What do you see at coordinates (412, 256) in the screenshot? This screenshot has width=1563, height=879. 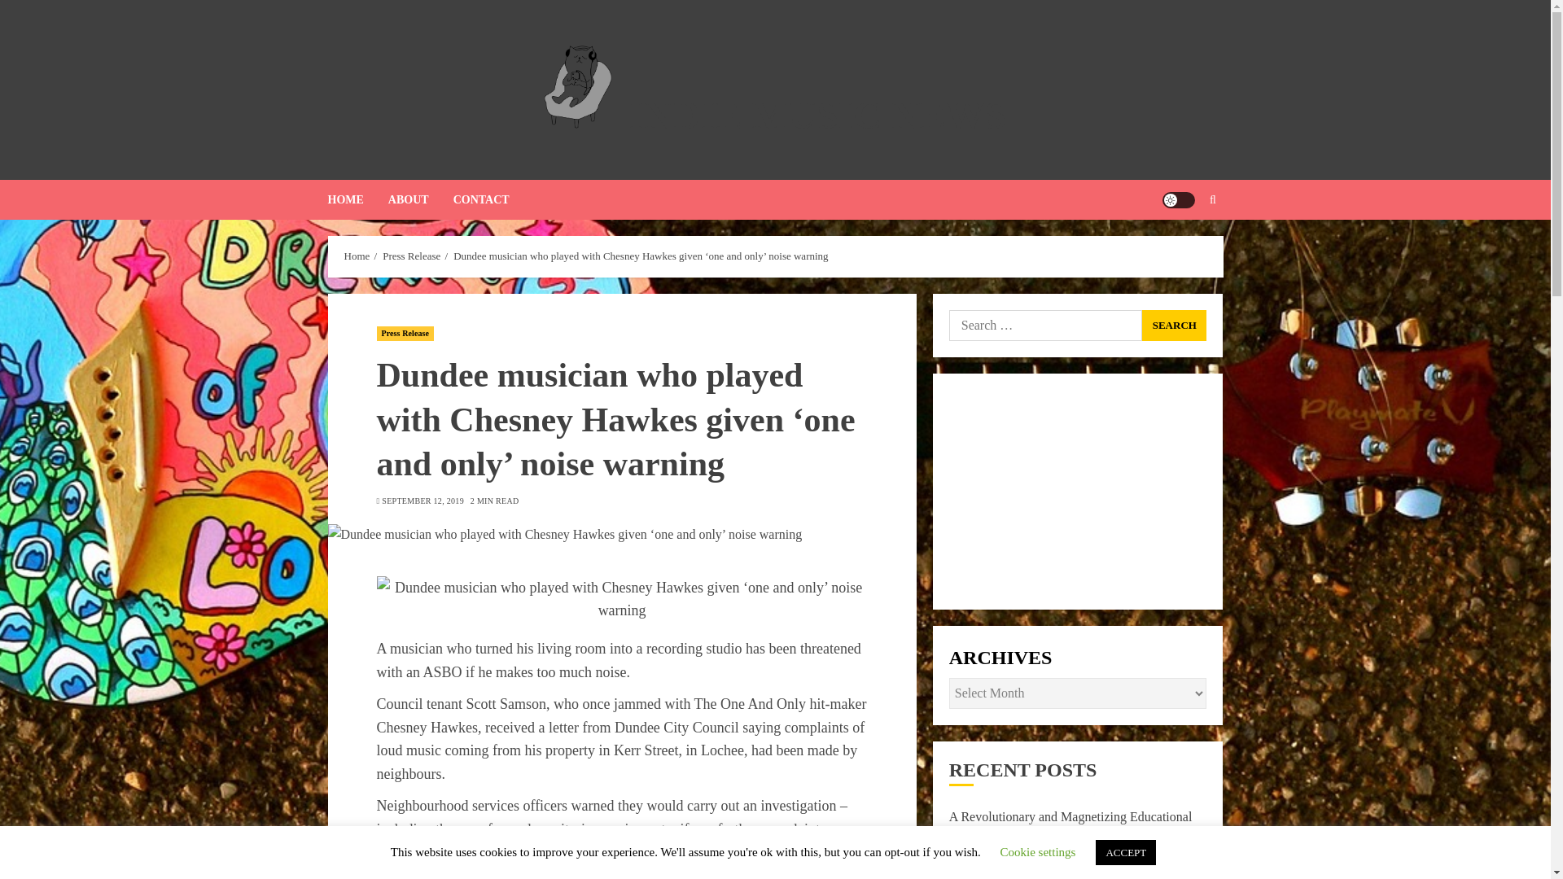 I see `Press Release` at bounding box center [412, 256].